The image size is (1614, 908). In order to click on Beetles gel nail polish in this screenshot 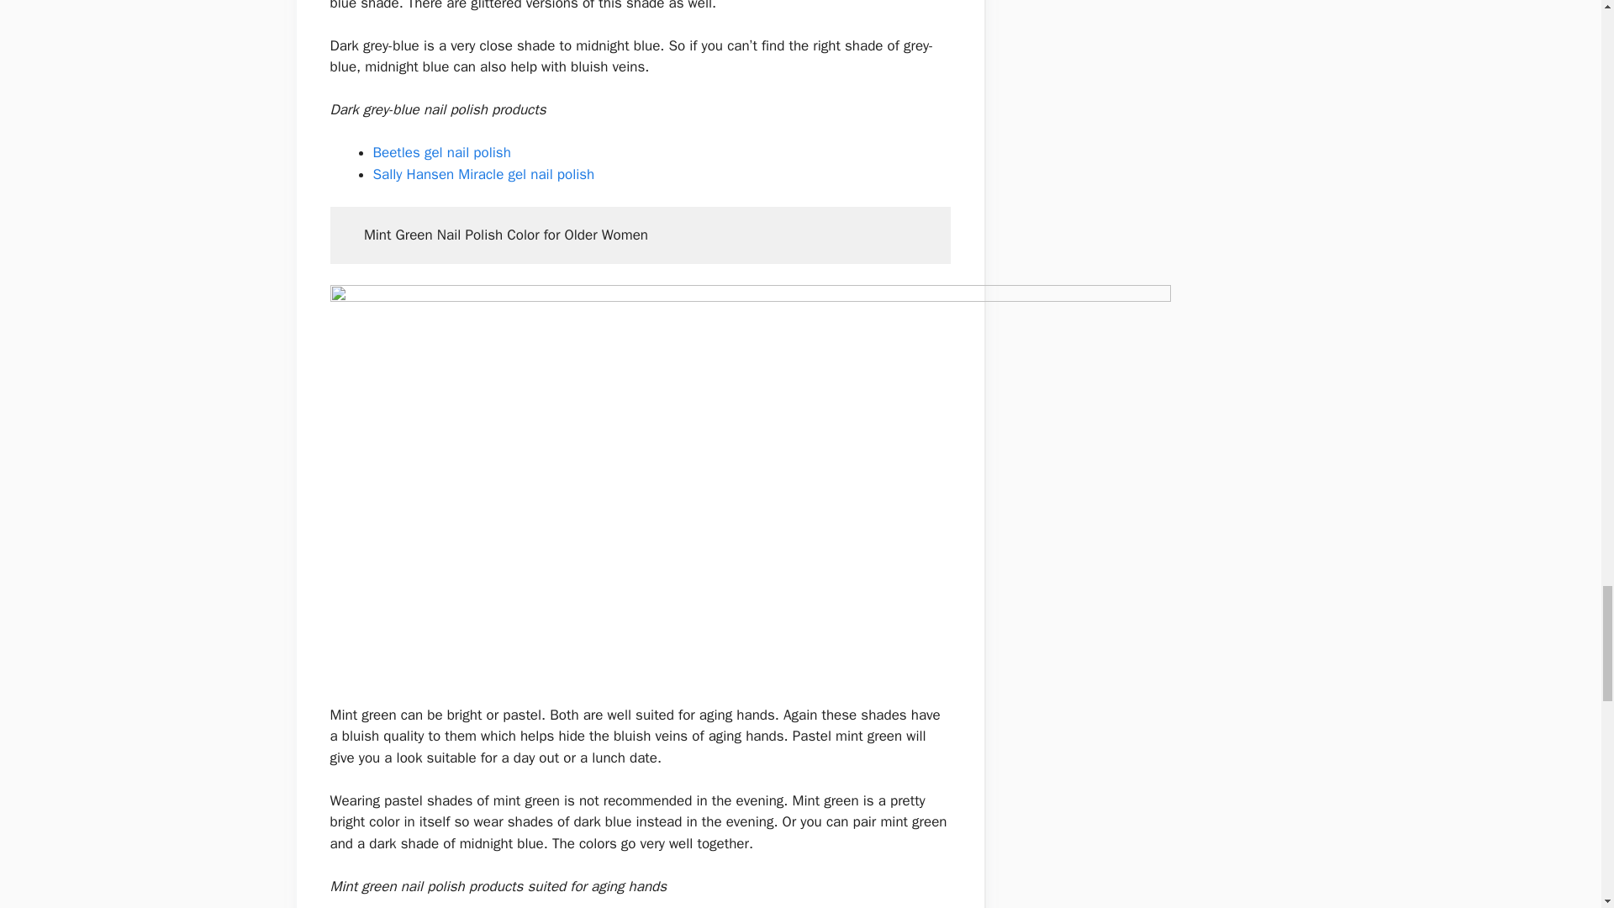, I will do `click(442, 152)`.